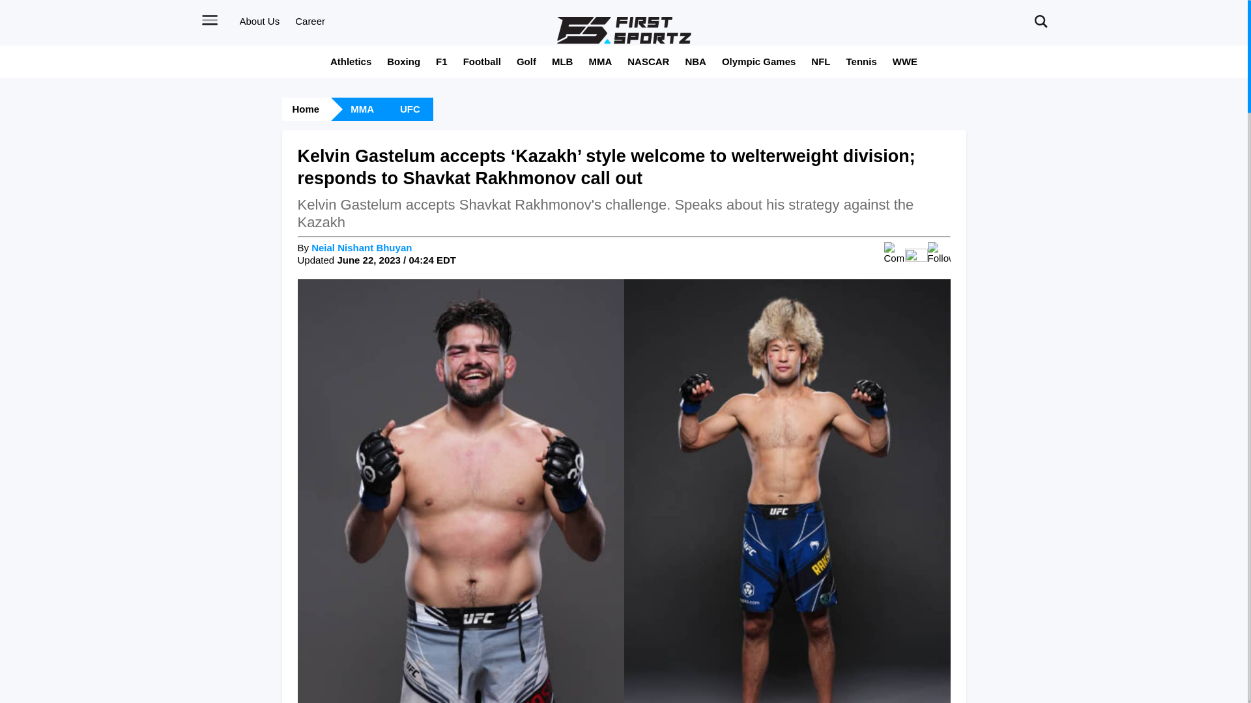  What do you see at coordinates (904, 61) in the screenshot?
I see `WWE` at bounding box center [904, 61].